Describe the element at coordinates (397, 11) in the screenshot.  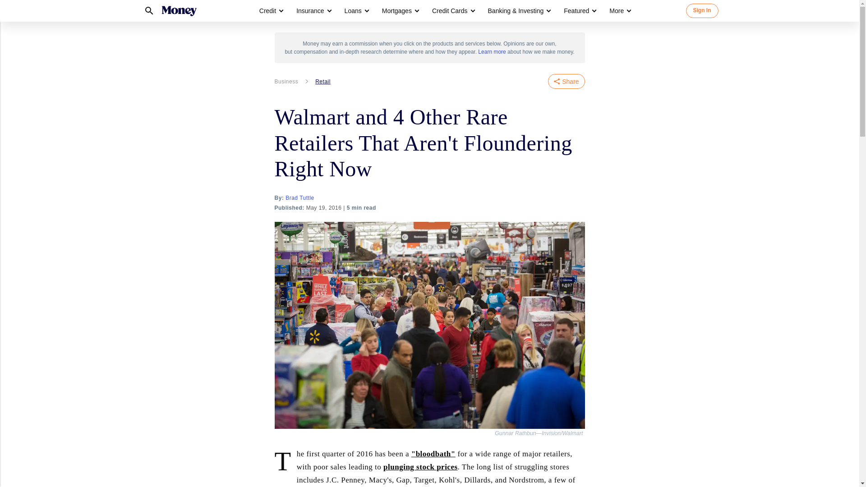
I see `Mortgages` at that location.